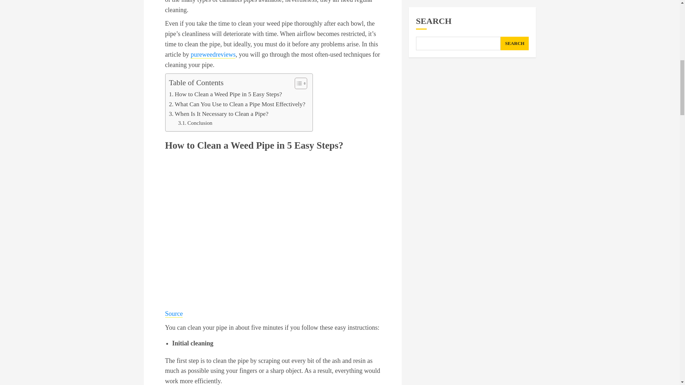 The image size is (685, 385). Describe the element at coordinates (225, 94) in the screenshot. I see `How to Clean a Weed Pipe in 5 Easy Steps?` at that location.